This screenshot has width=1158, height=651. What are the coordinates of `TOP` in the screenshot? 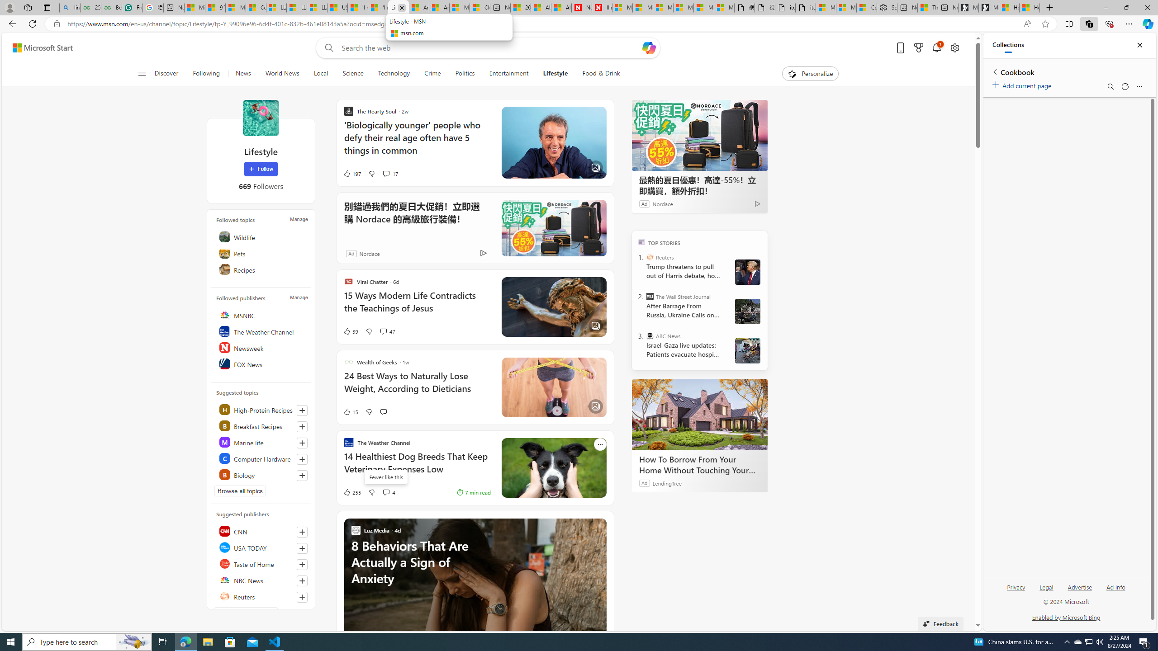 It's located at (641, 241).